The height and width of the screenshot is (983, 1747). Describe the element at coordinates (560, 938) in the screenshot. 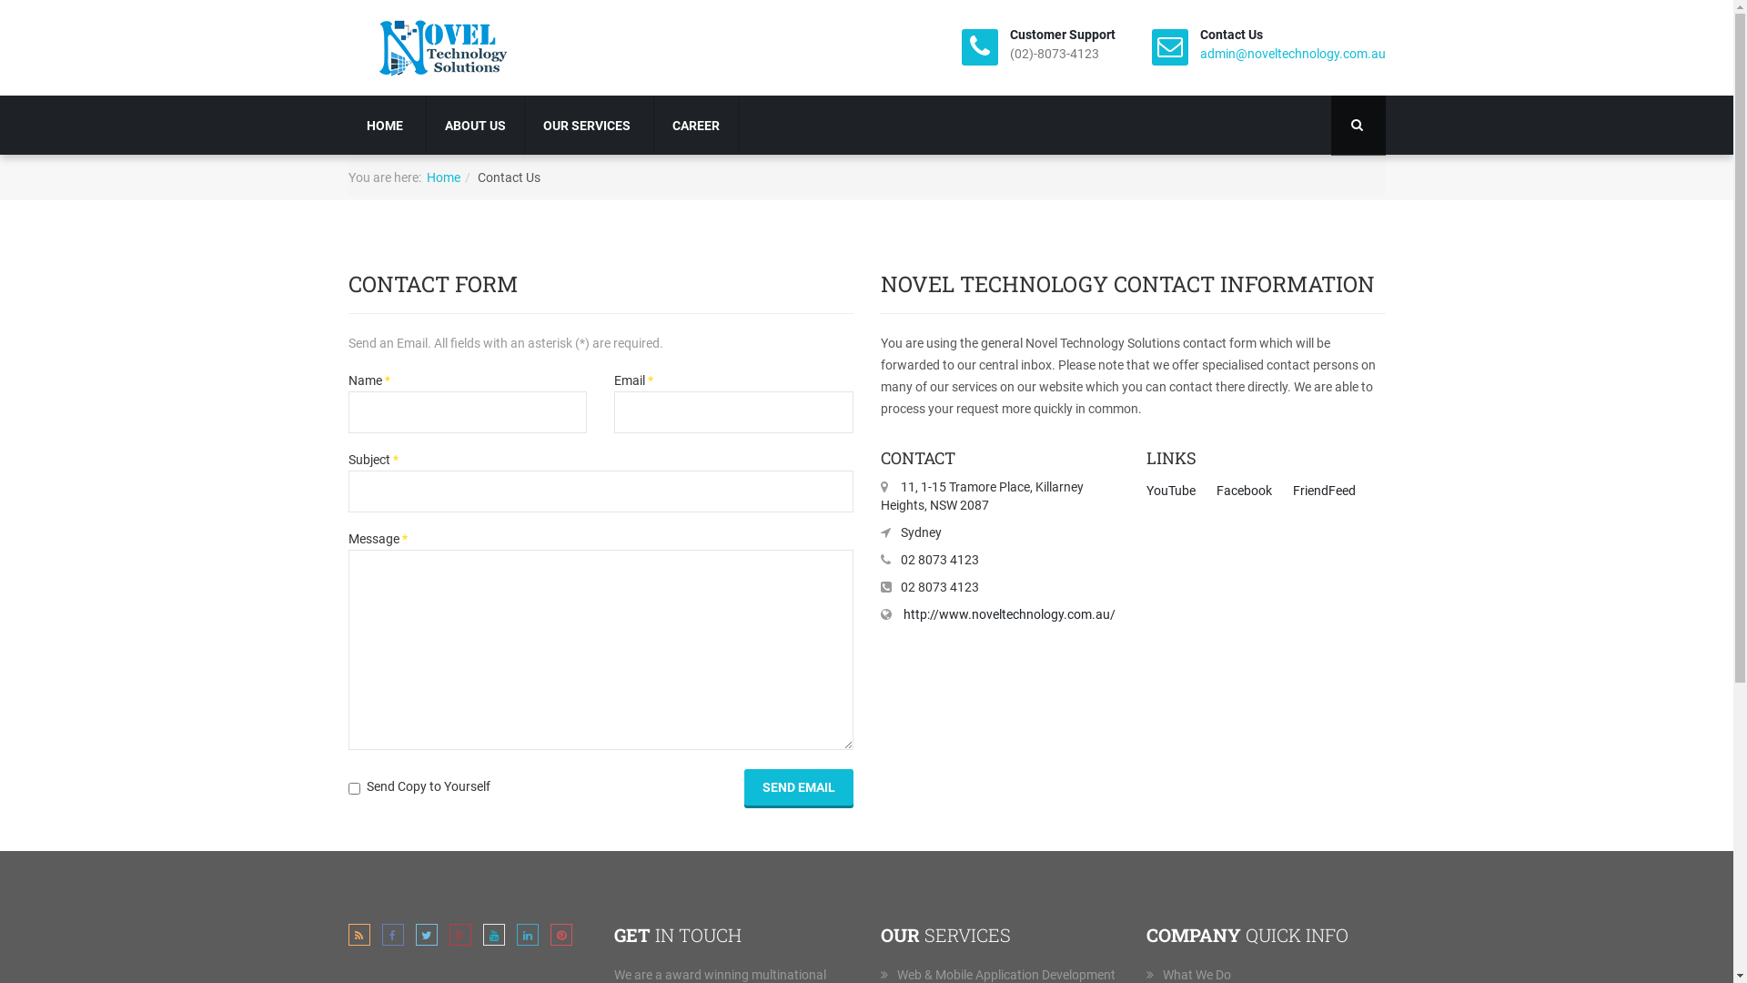

I see `Pinterest` at that location.